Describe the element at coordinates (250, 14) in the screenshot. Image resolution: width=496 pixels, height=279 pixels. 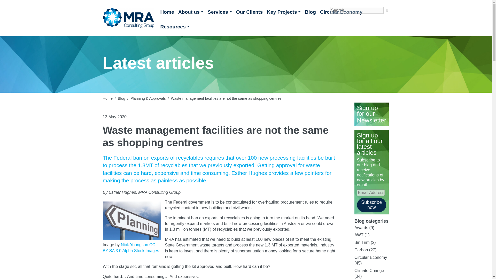
I see `Our Clients` at that location.